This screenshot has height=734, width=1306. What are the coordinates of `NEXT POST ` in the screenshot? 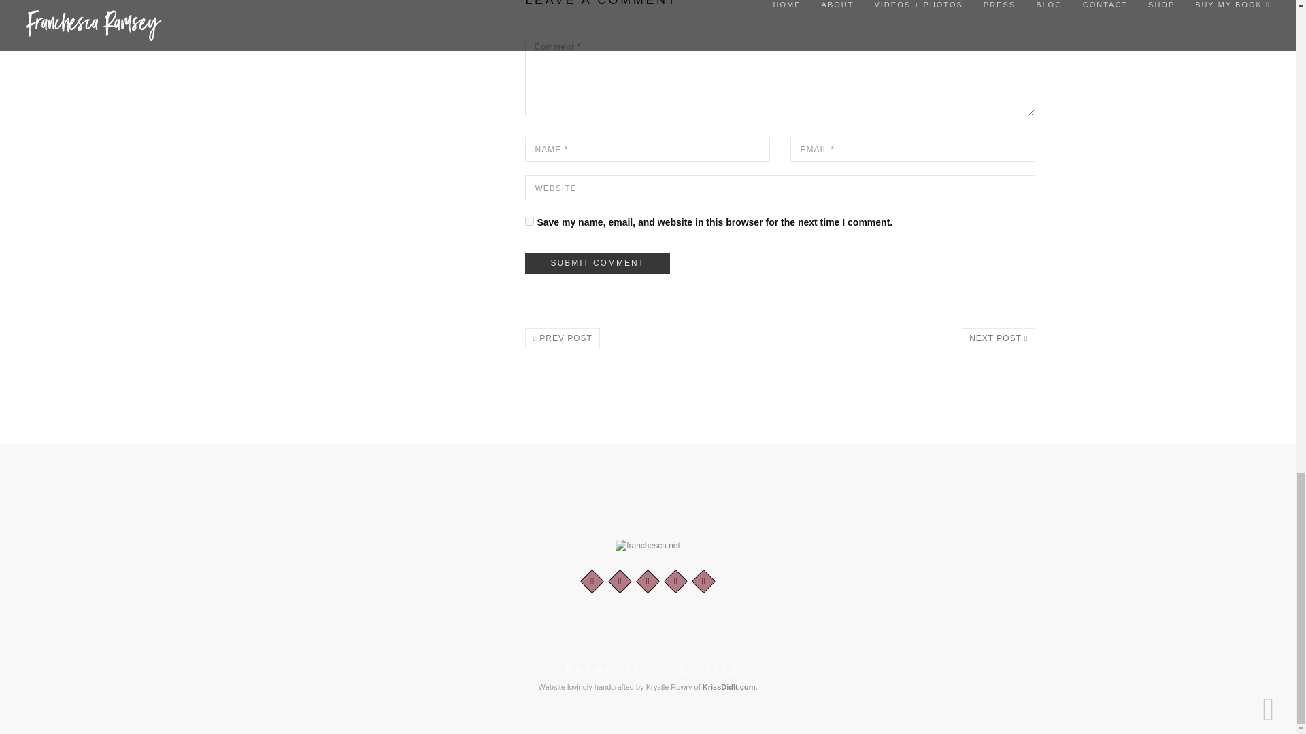 It's located at (999, 338).